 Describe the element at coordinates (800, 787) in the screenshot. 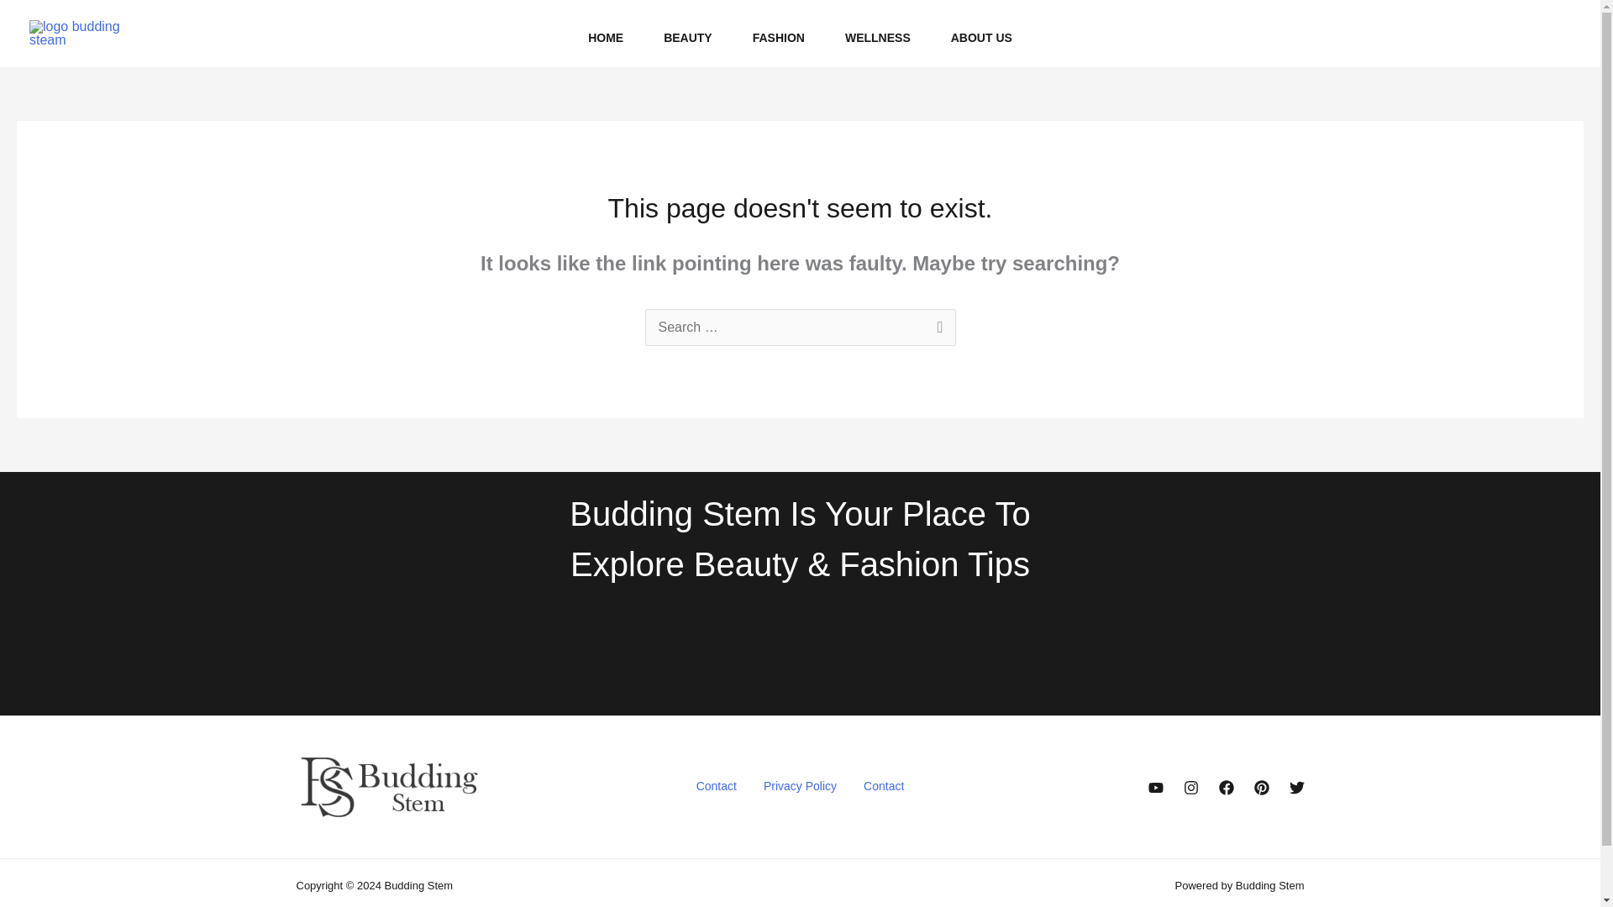

I see `Privacy Policy` at that location.